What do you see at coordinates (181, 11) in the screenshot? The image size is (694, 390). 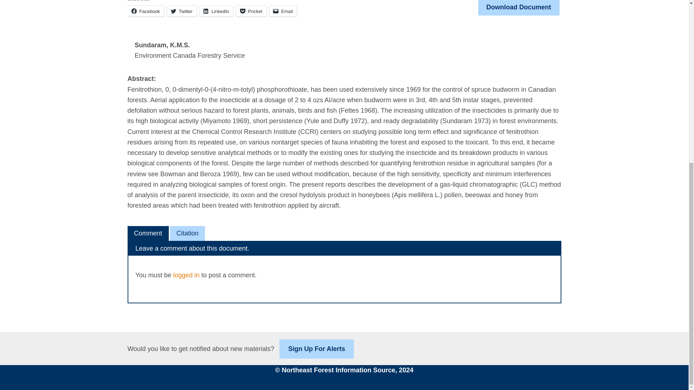 I see `Click to share on Twitter` at bounding box center [181, 11].